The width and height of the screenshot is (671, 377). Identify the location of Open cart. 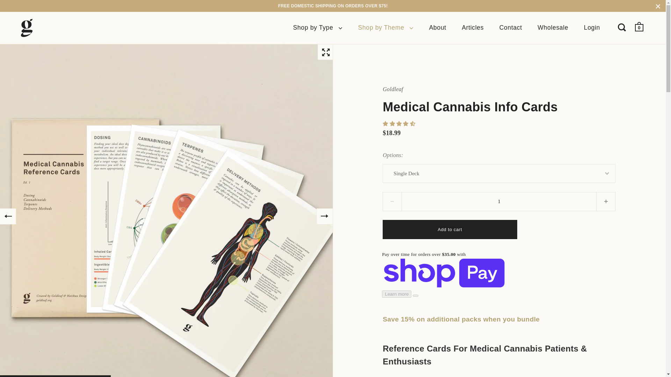
(640, 27).